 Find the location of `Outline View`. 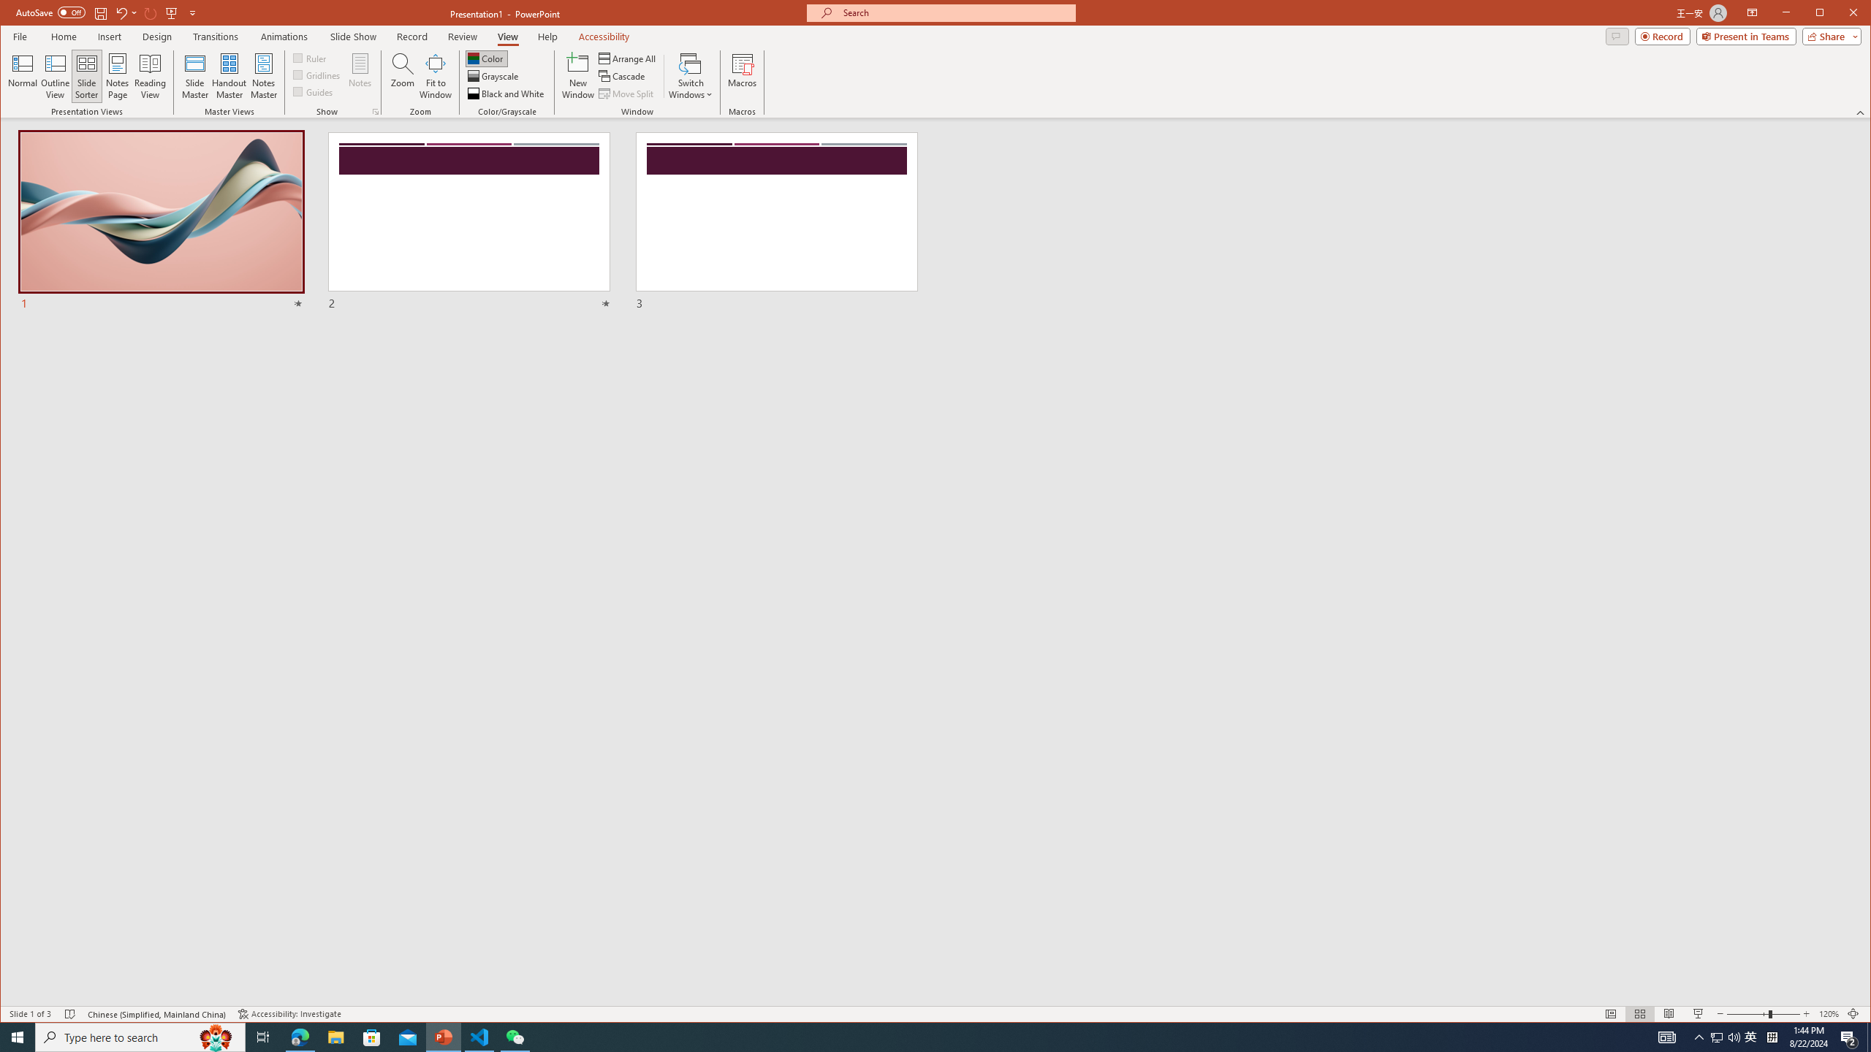

Outline View is located at coordinates (55, 76).